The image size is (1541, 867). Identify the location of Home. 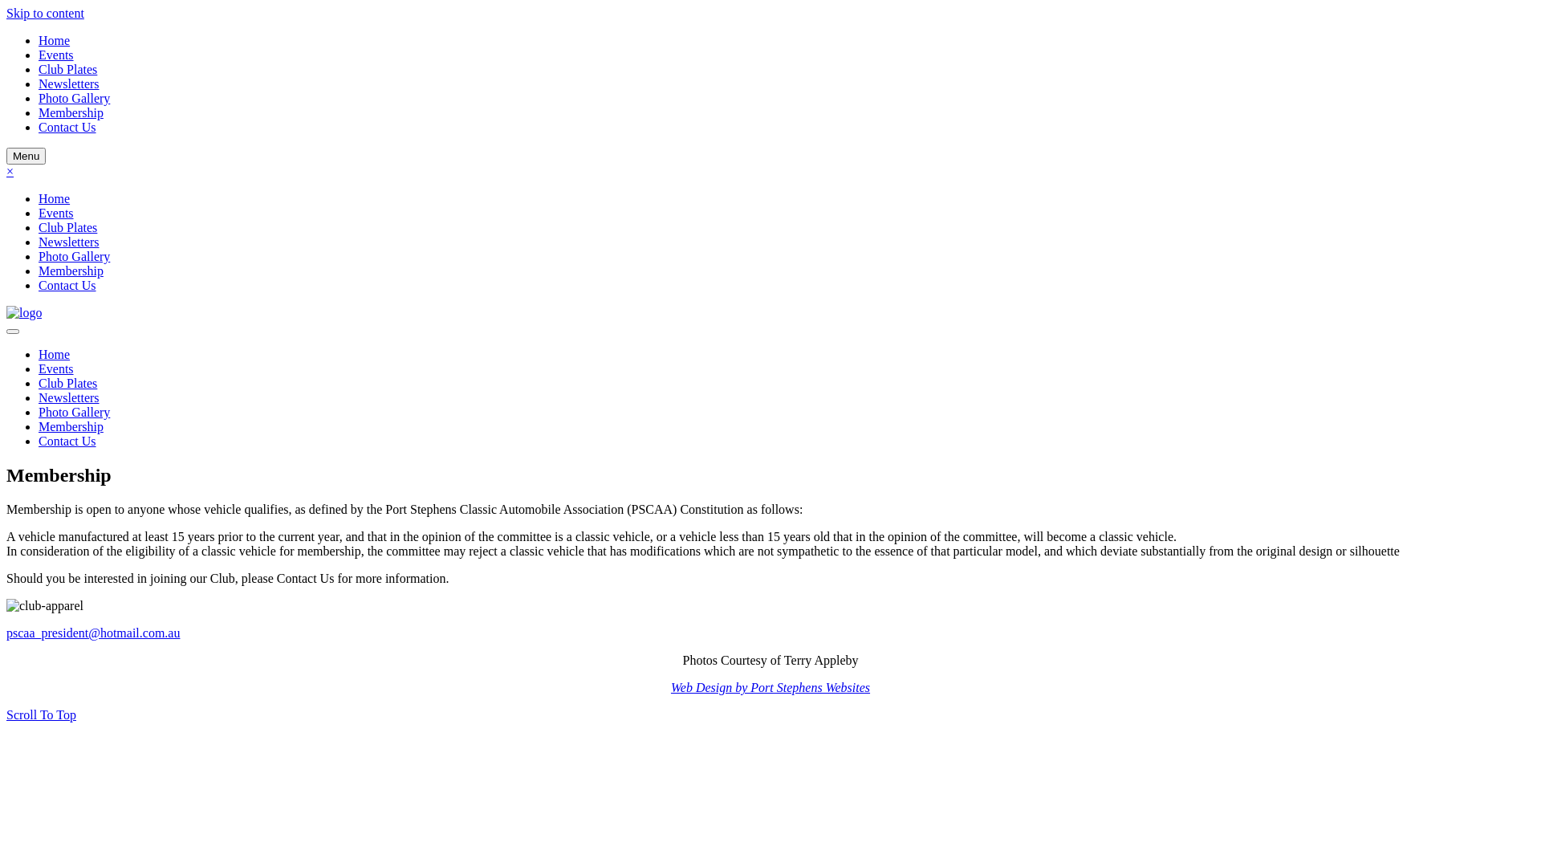
(55, 40).